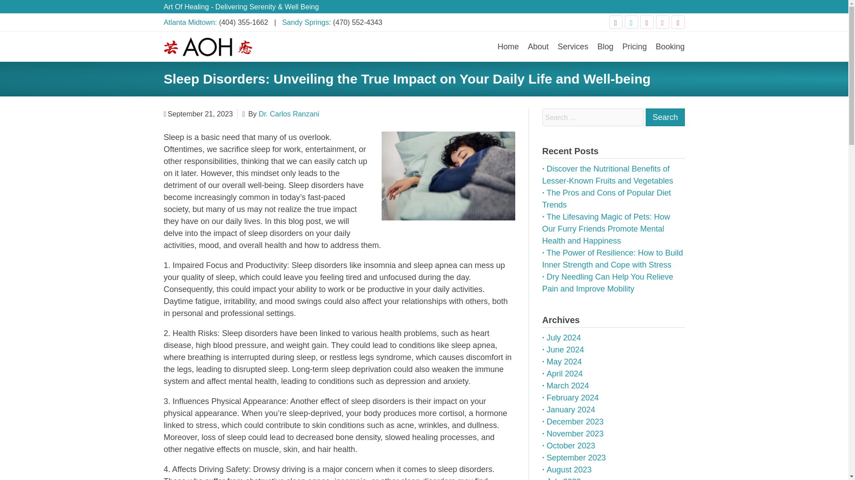  What do you see at coordinates (631, 22) in the screenshot?
I see `twitter` at bounding box center [631, 22].